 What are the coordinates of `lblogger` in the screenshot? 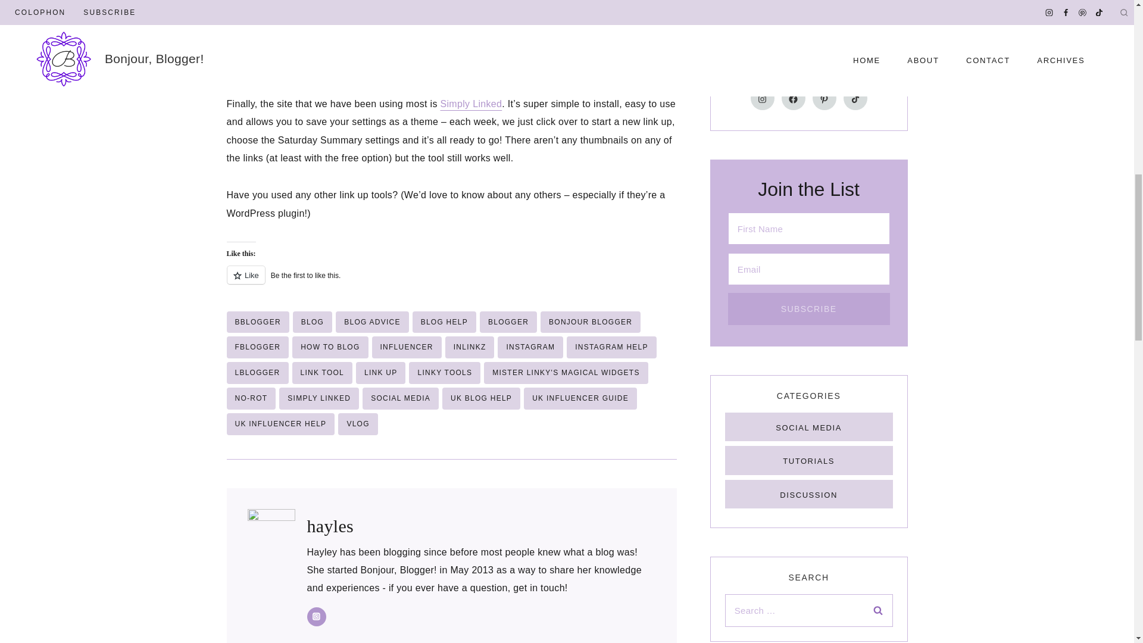 It's located at (257, 373).